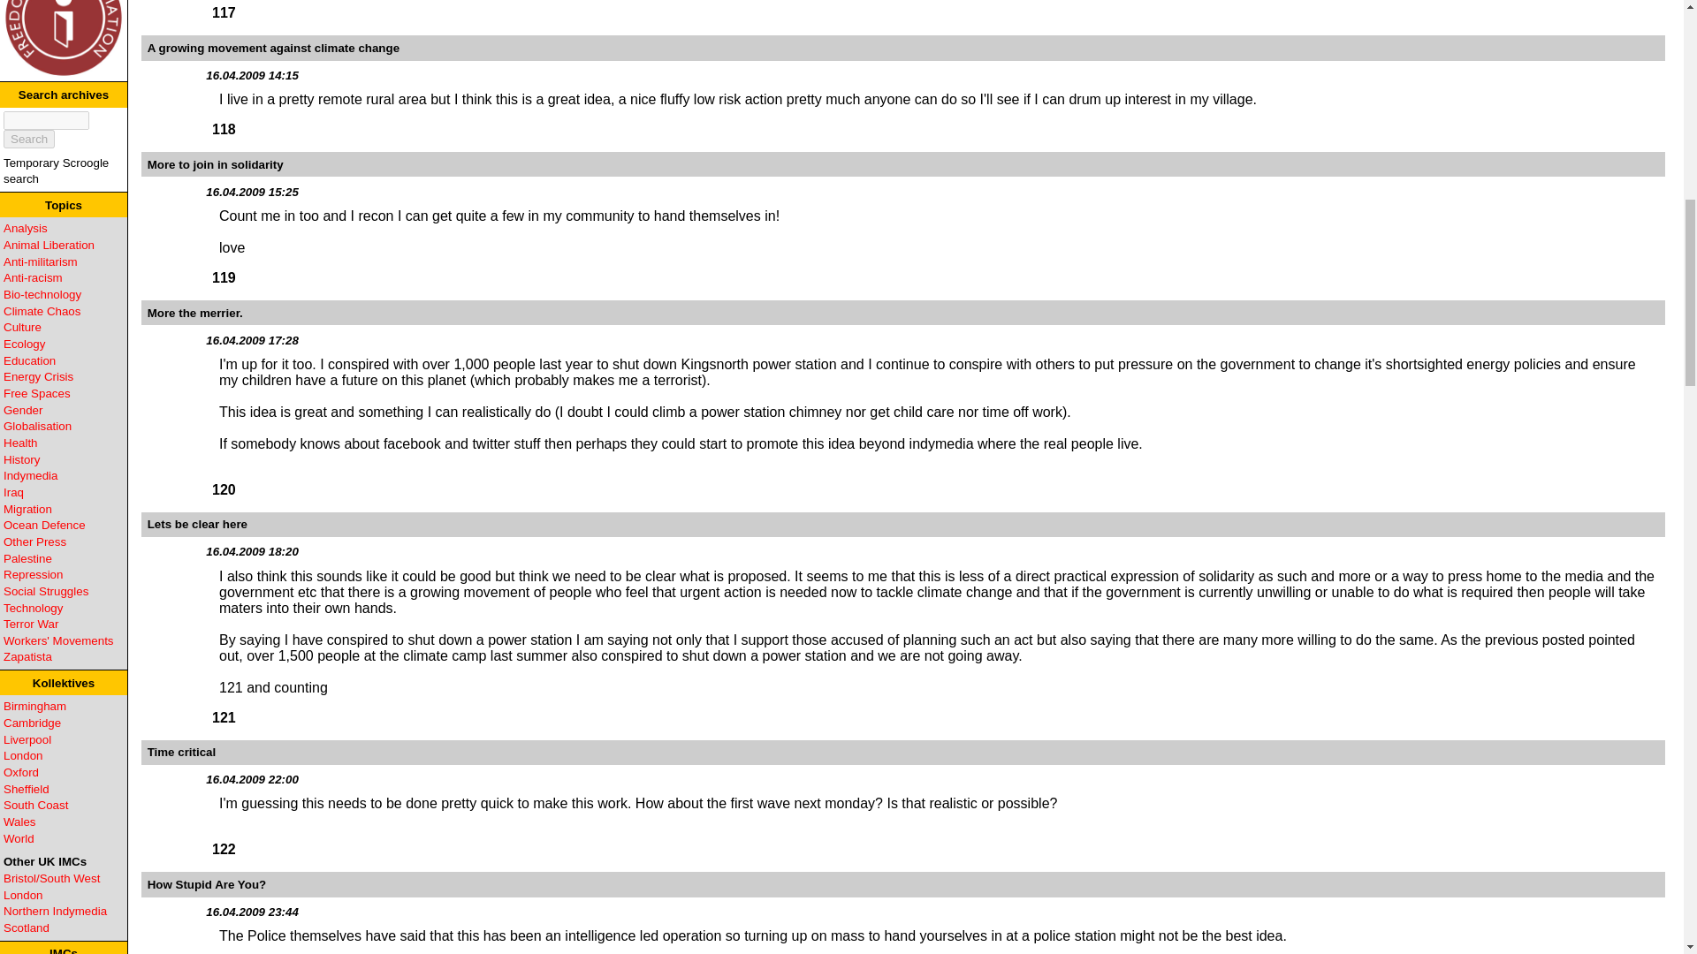  I want to click on Animal Liberation, so click(49, 246).